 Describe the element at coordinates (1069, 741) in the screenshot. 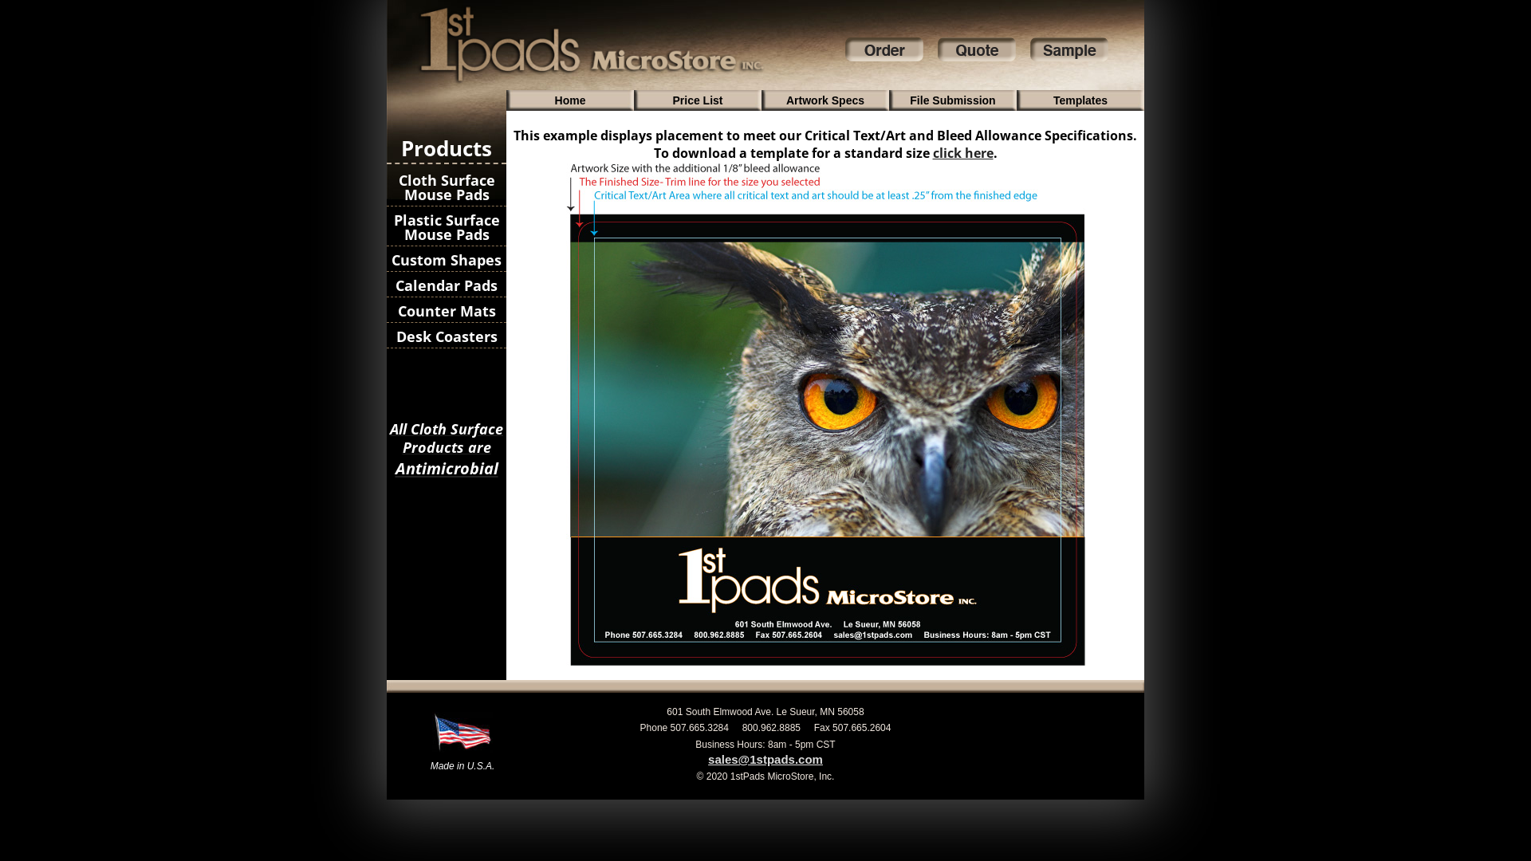

I see `PriceListDownload.pdf` at that location.